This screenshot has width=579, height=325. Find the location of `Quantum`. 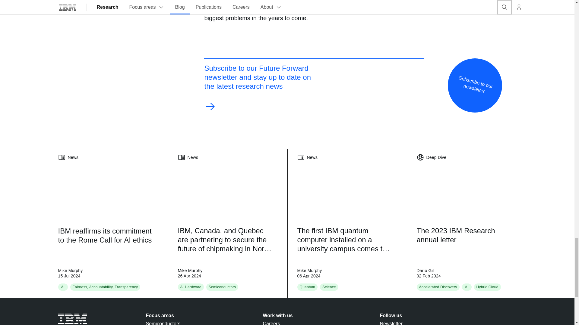

Quantum is located at coordinates (308, 287).